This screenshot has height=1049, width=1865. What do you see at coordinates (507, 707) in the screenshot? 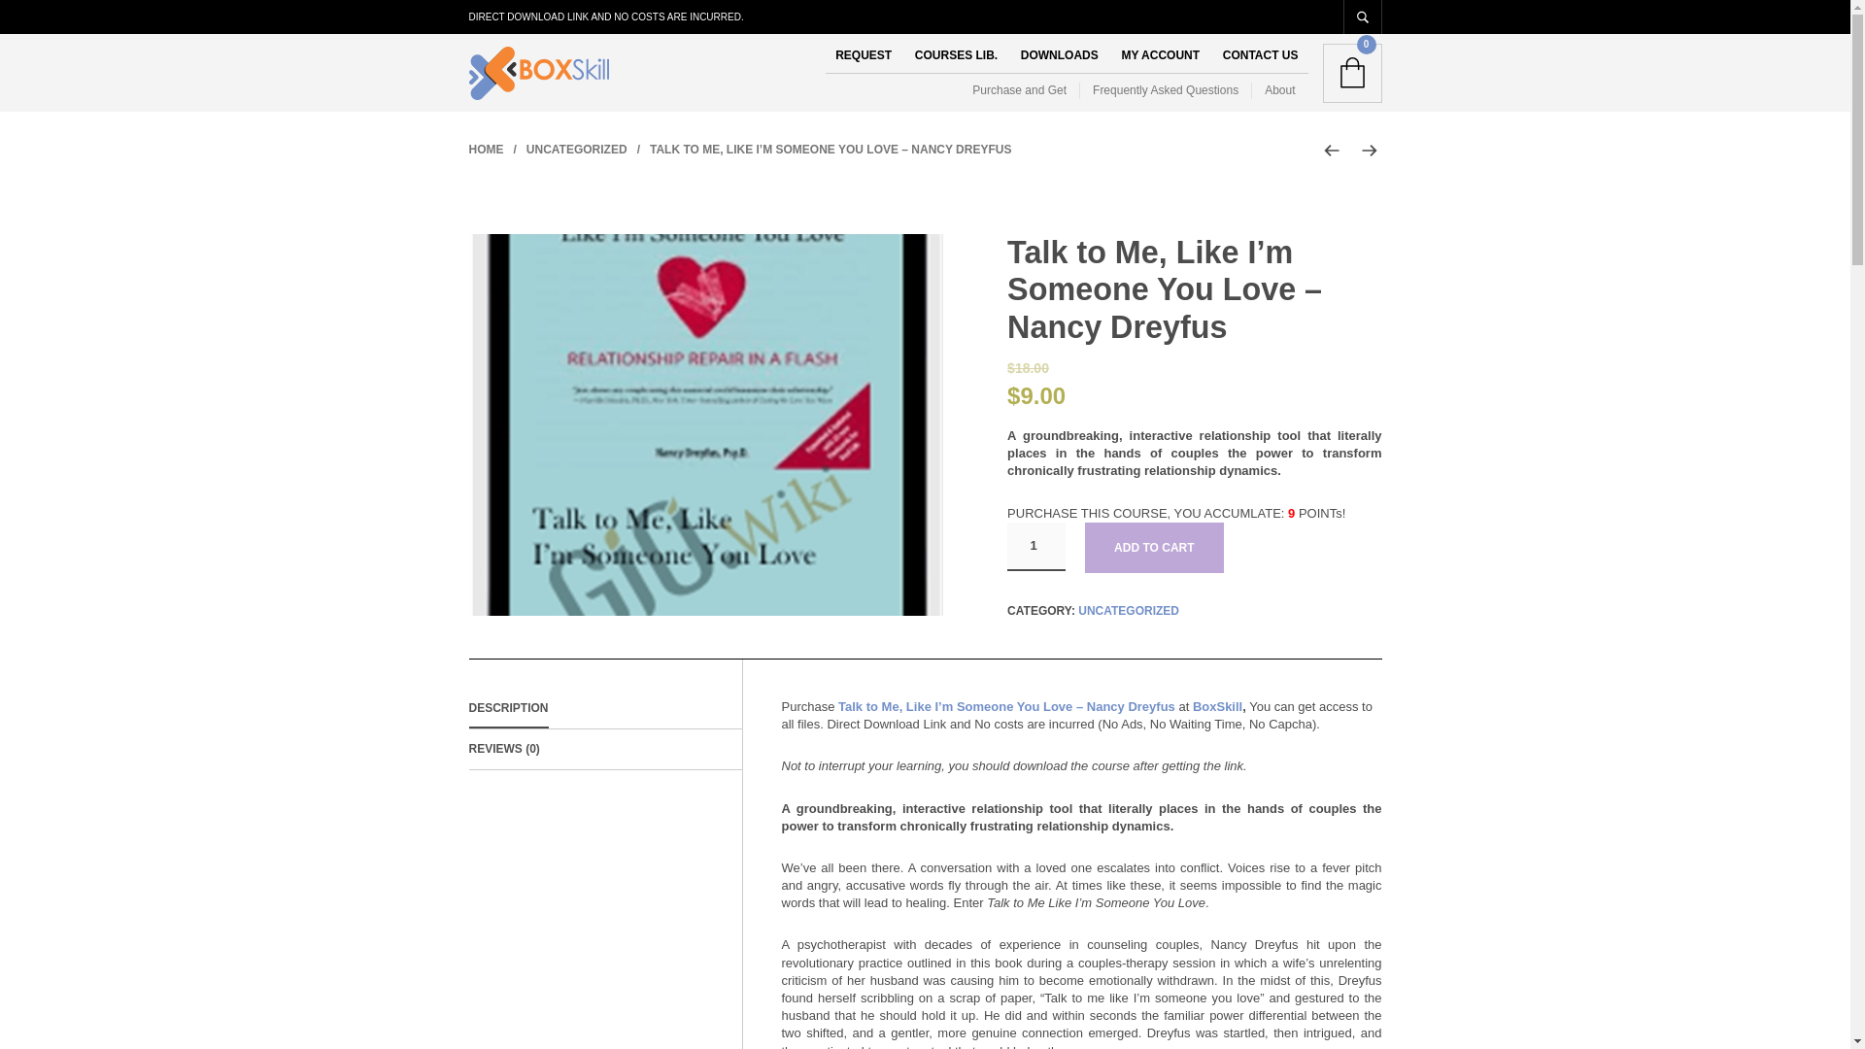
I see `DESCRIPTION` at bounding box center [507, 707].